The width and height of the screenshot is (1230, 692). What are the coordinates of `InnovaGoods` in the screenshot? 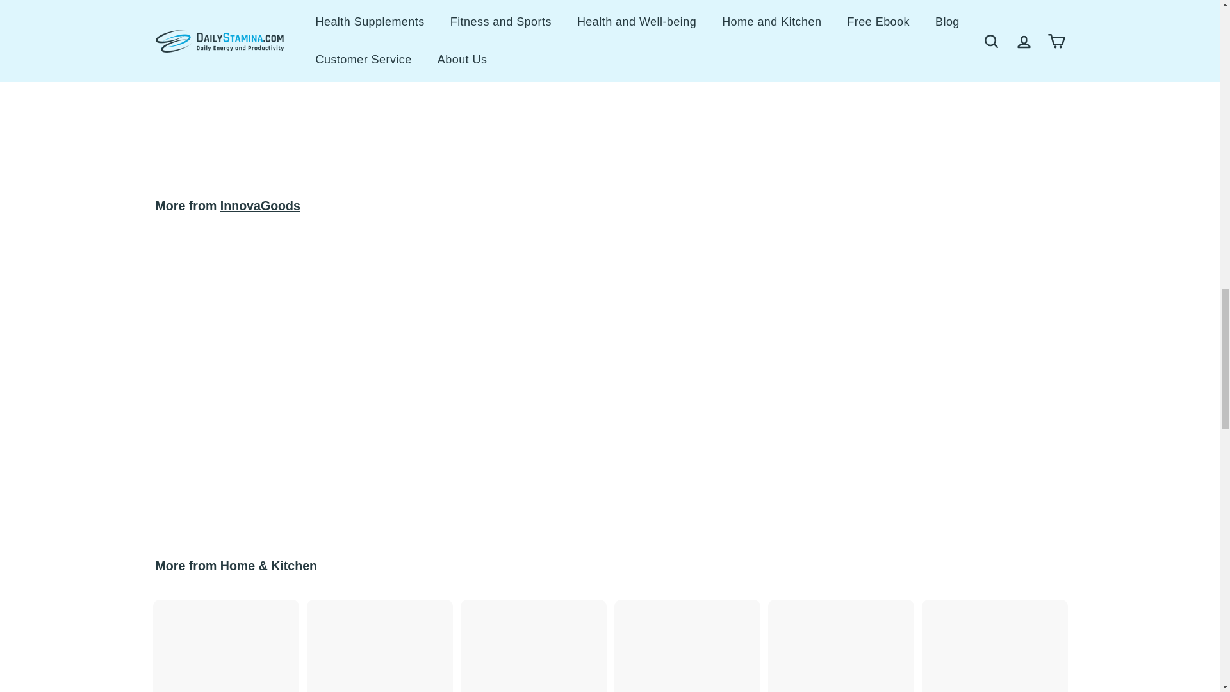 It's located at (260, 205).